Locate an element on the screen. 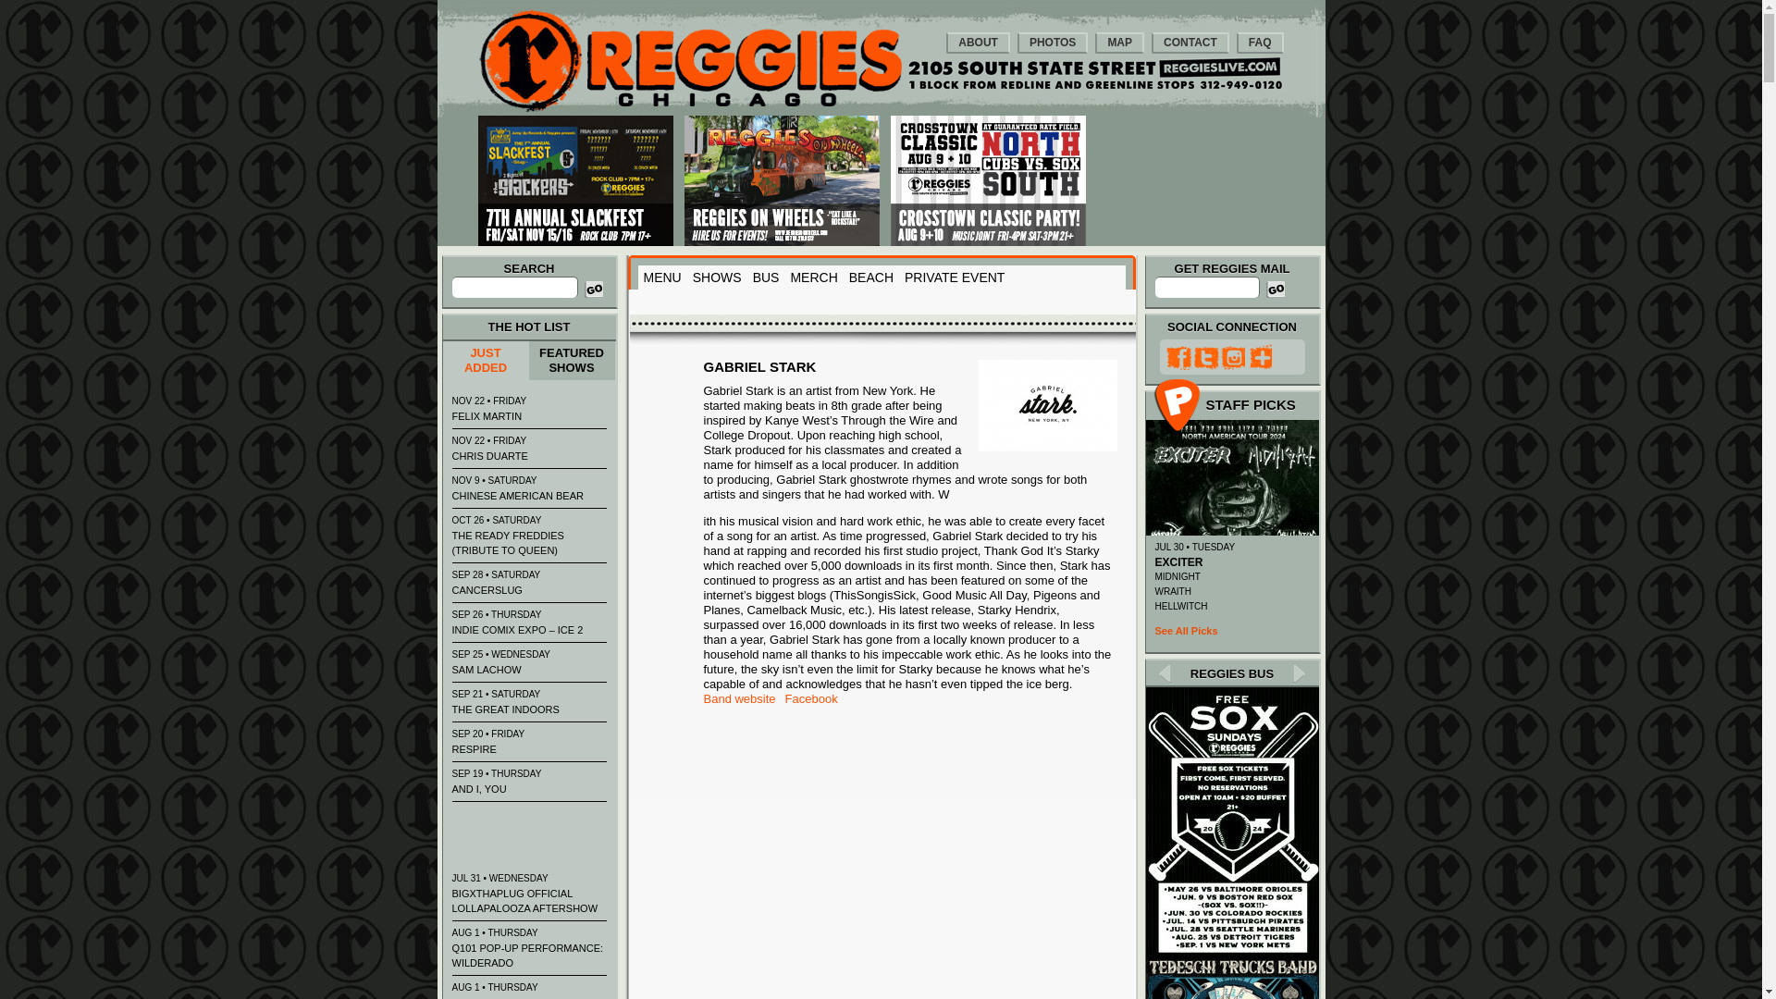 The image size is (1776, 999). Instagram is located at coordinates (1230, 356).